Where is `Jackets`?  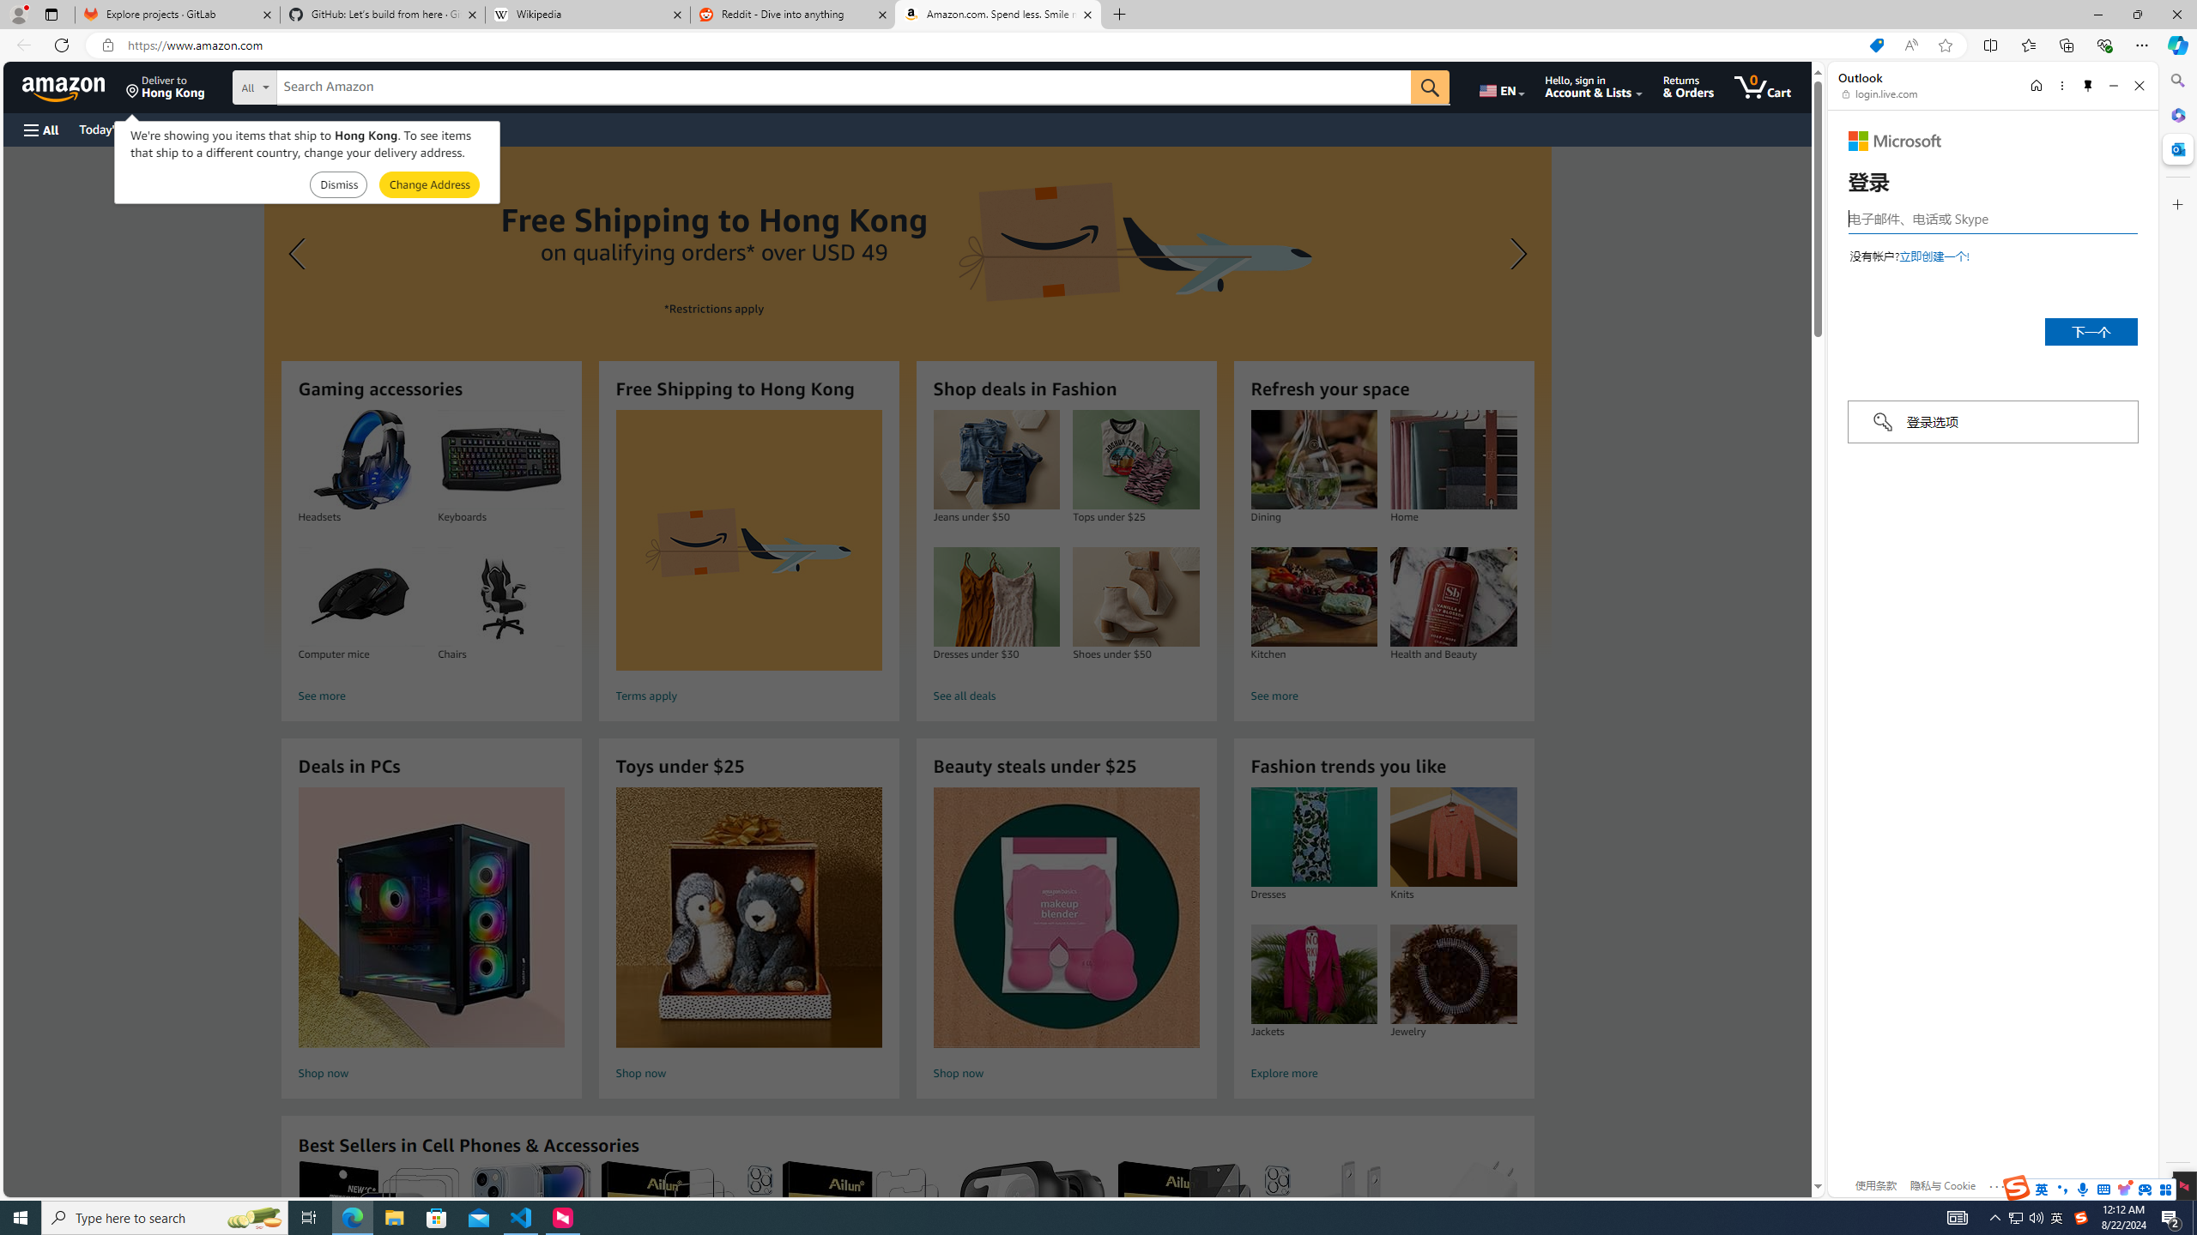
Jackets is located at coordinates (1313, 974).